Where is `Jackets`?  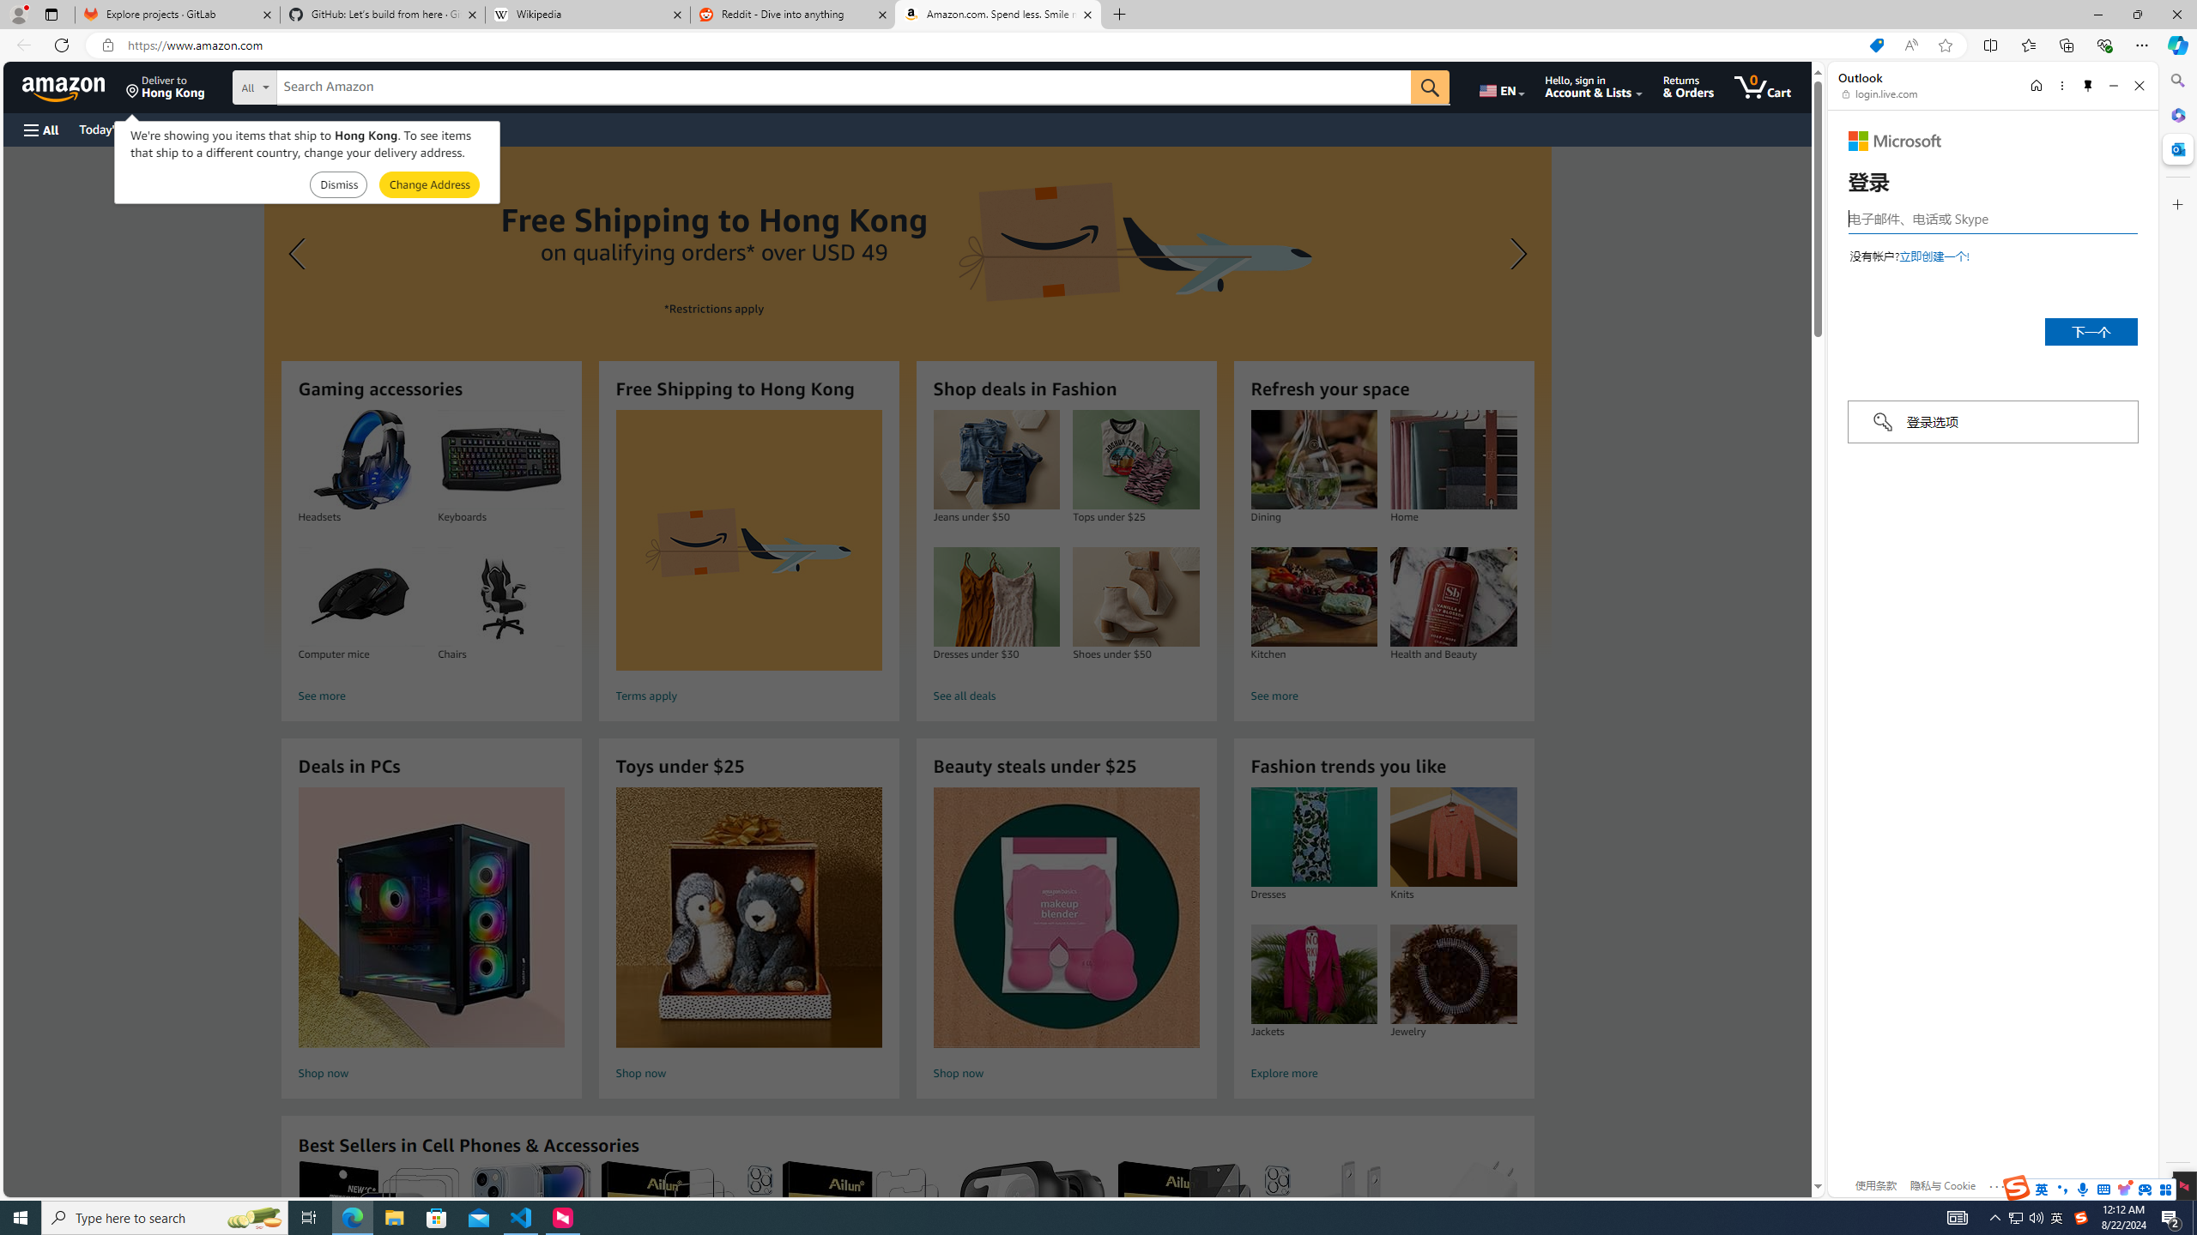
Jackets is located at coordinates (1313, 974).